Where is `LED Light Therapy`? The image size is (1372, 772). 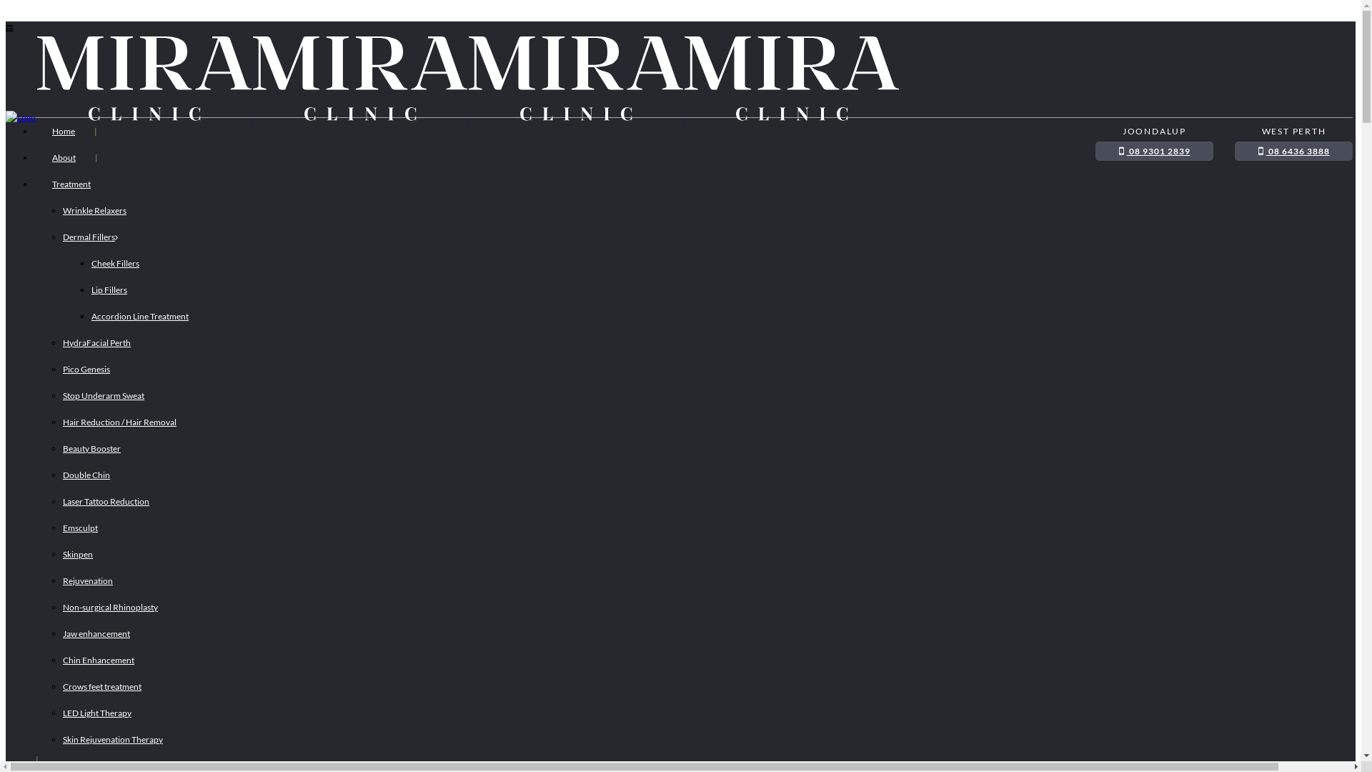
LED Light Therapy is located at coordinates (97, 713).